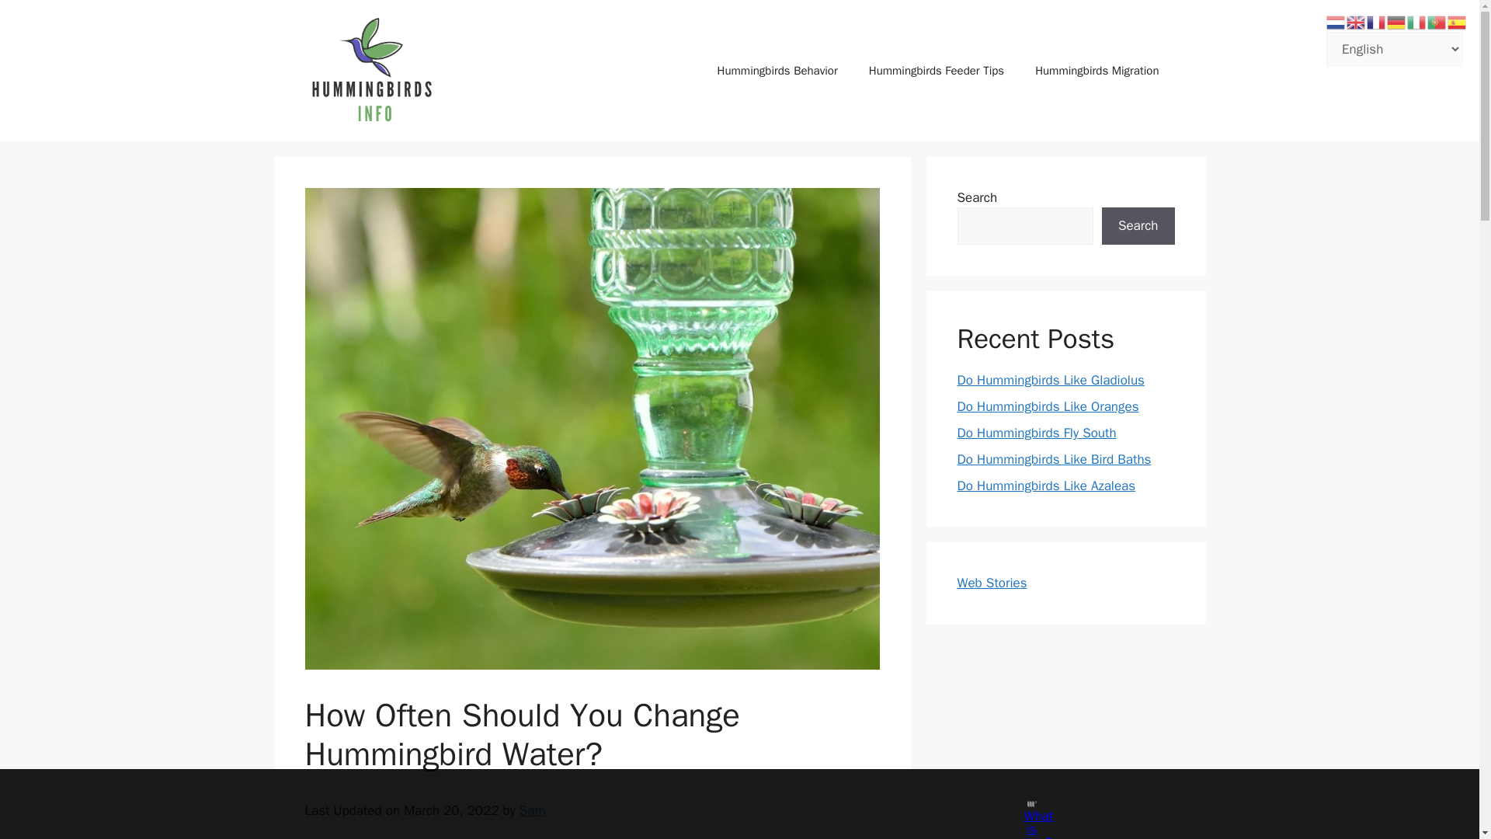 Image resolution: width=1491 pixels, height=839 pixels. I want to click on Hummingbirds Feeder Tips, so click(937, 70).